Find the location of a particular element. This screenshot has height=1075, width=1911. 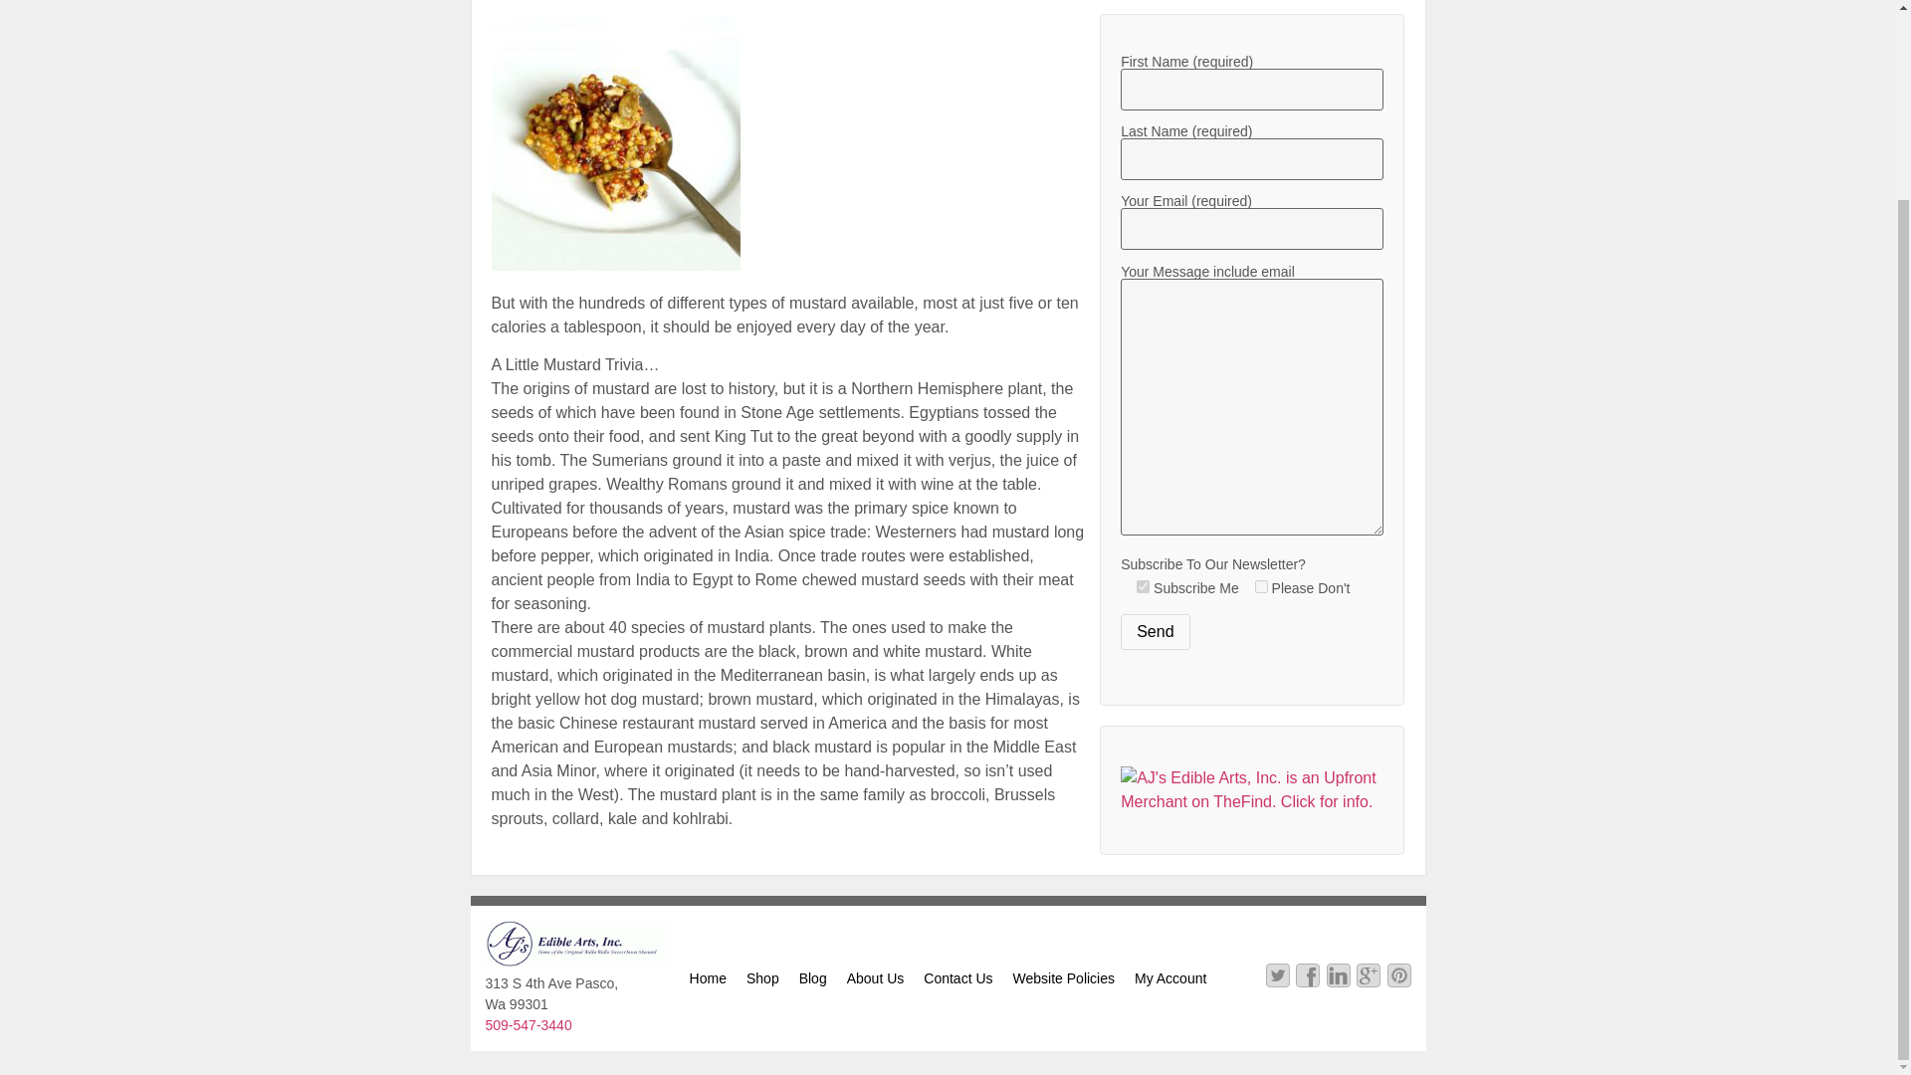

Contact Us is located at coordinates (957, 978).